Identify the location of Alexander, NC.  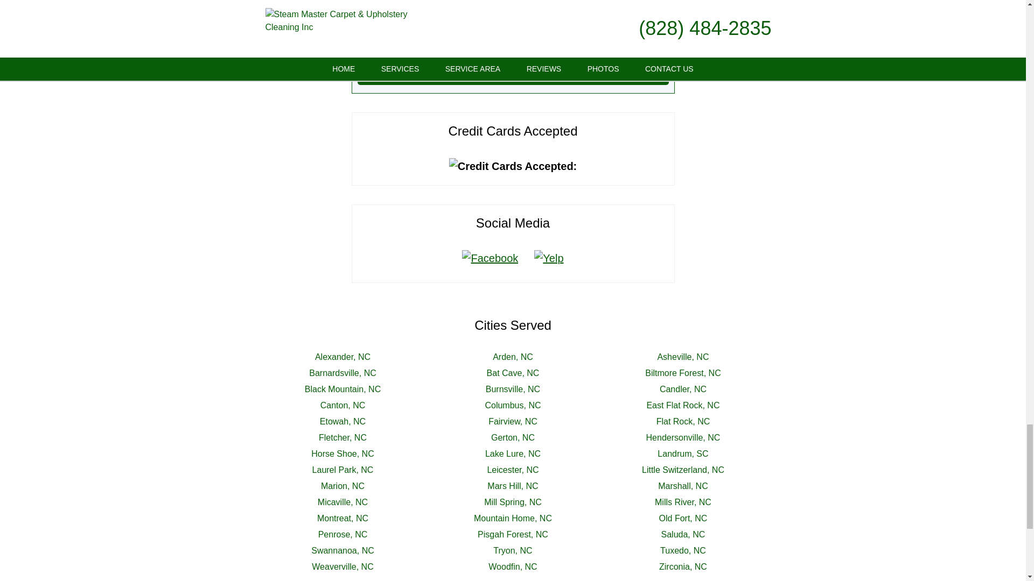
(343, 356).